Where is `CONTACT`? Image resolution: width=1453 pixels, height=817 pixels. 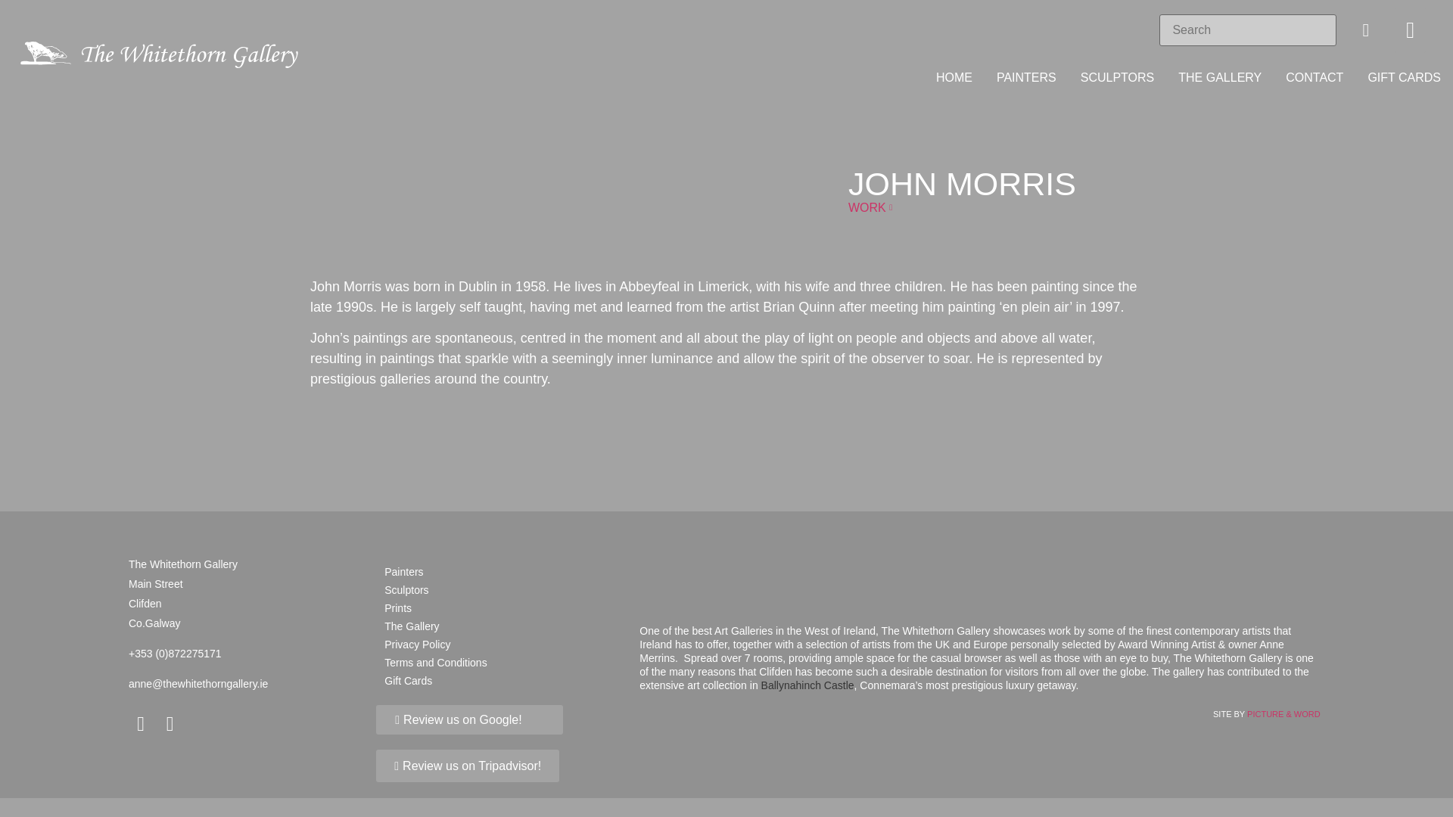
CONTACT is located at coordinates (1315, 77).